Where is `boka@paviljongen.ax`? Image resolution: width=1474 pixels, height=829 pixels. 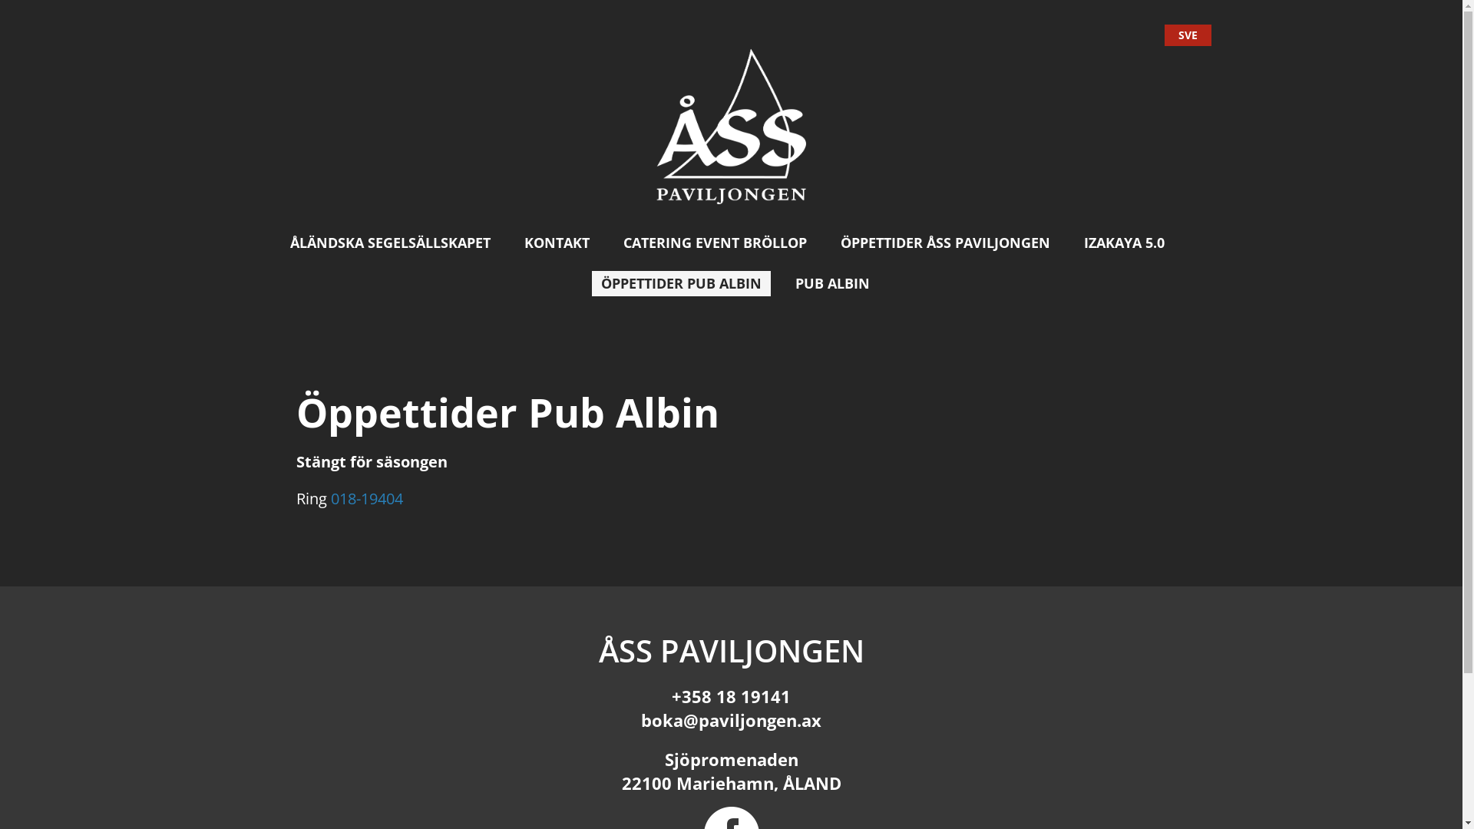
boka@paviljongen.ax is located at coordinates (731, 720).